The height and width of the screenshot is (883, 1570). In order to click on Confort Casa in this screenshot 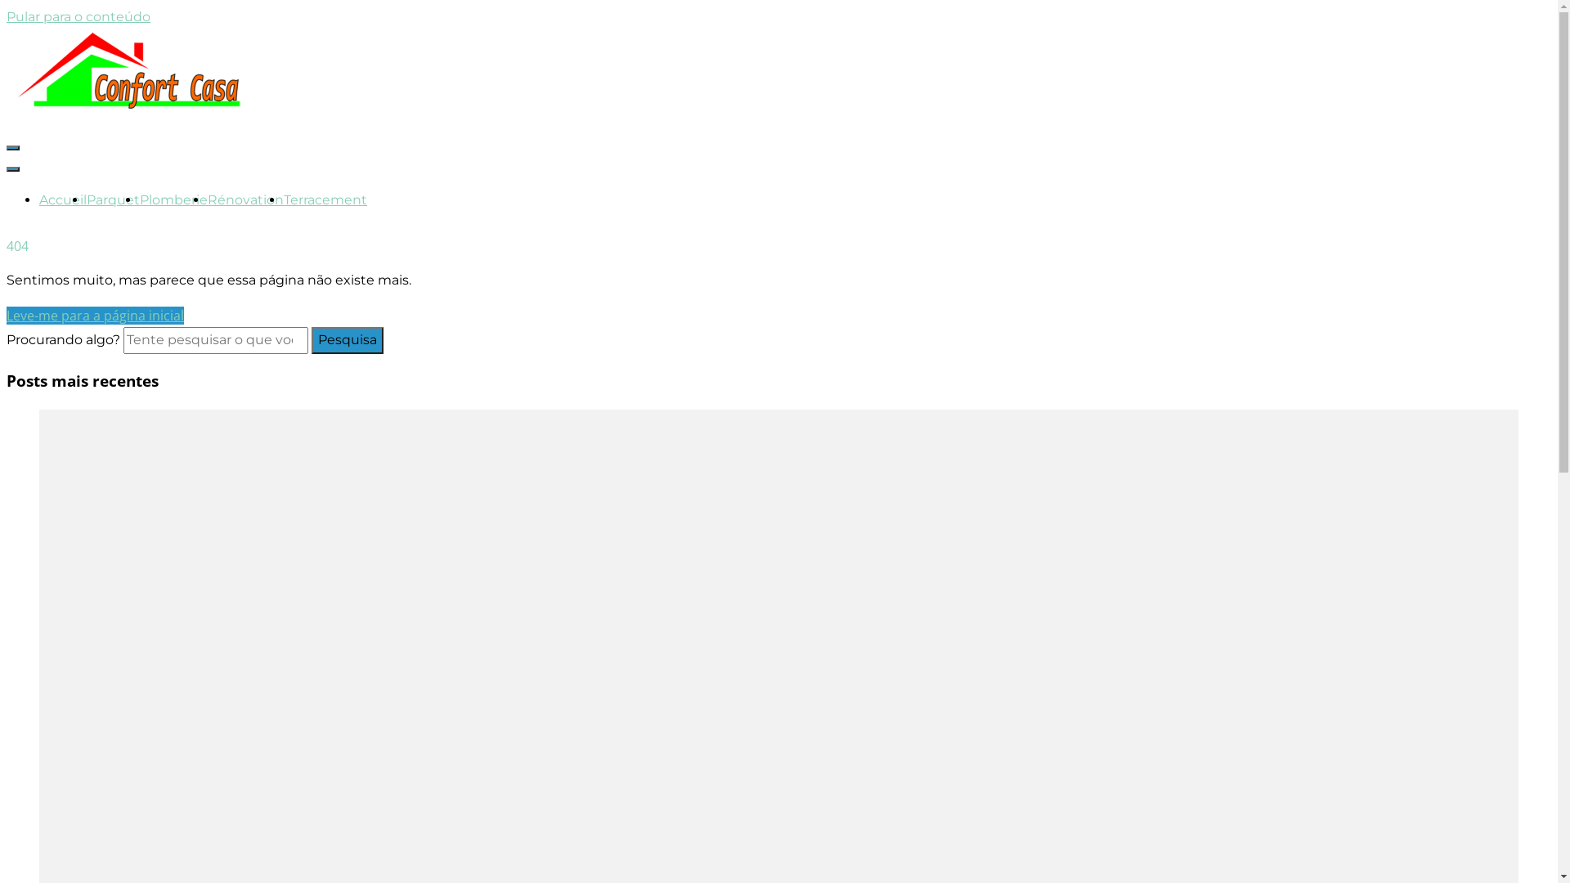, I will do `click(116, 193)`.